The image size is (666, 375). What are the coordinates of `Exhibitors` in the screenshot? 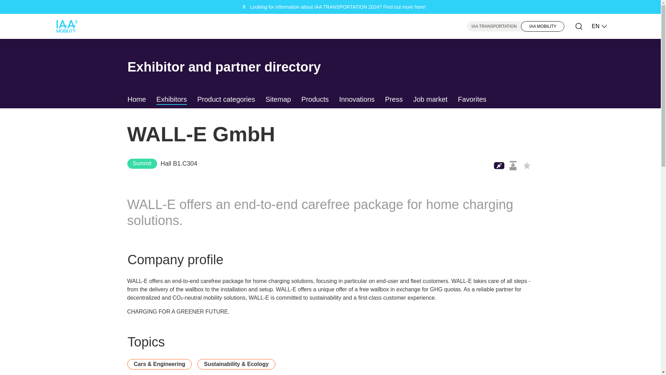 It's located at (172, 100).